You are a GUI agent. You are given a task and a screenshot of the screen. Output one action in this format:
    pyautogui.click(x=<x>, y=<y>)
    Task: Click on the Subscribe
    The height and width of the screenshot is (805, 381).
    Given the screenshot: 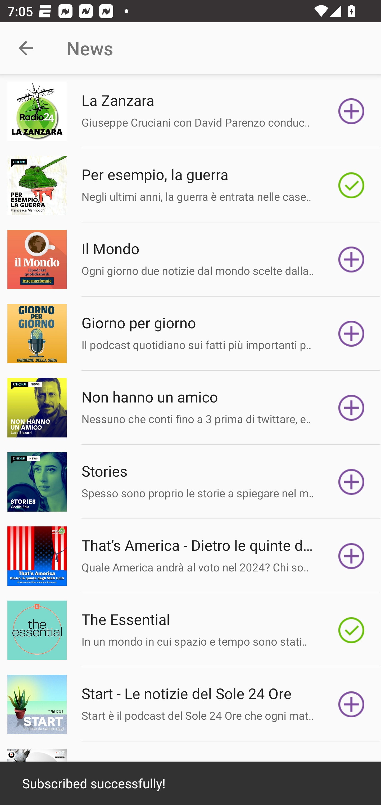 What is the action you would take?
    pyautogui.click(x=351, y=408)
    